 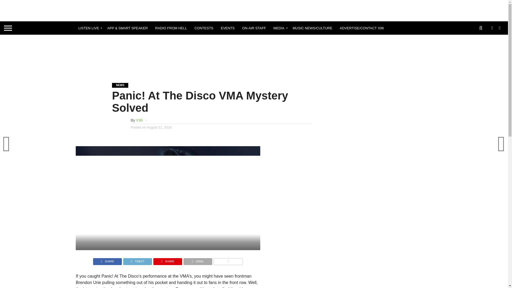 What do you see at coordinates (89, 28) in the screenshot?
I see `LISTEN LIVE` at bounding box center [89, 28].